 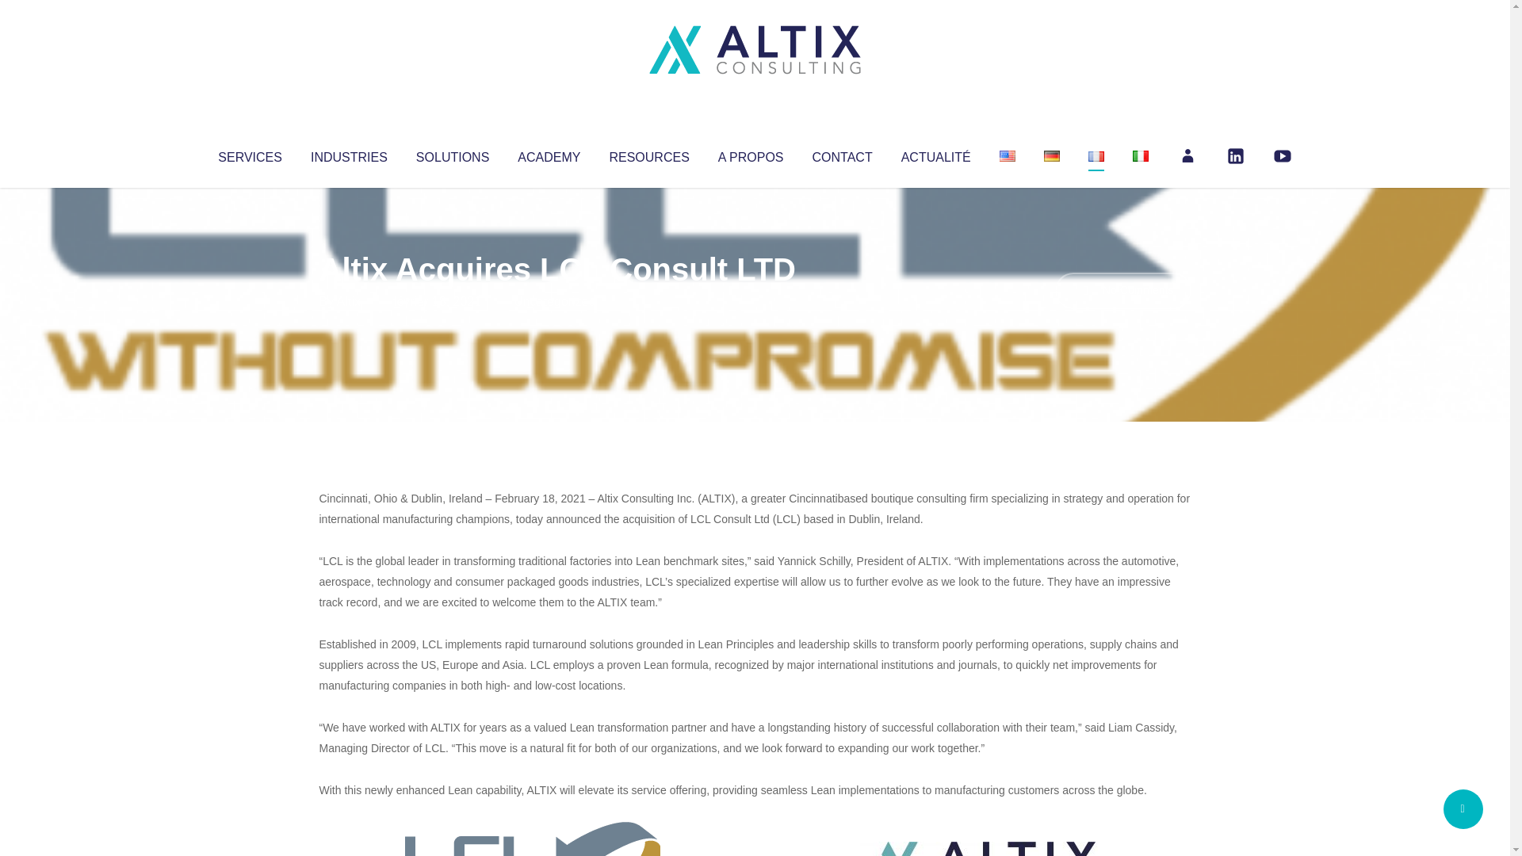 I want to click on Articles par Altix, so click(x=349, y=301).